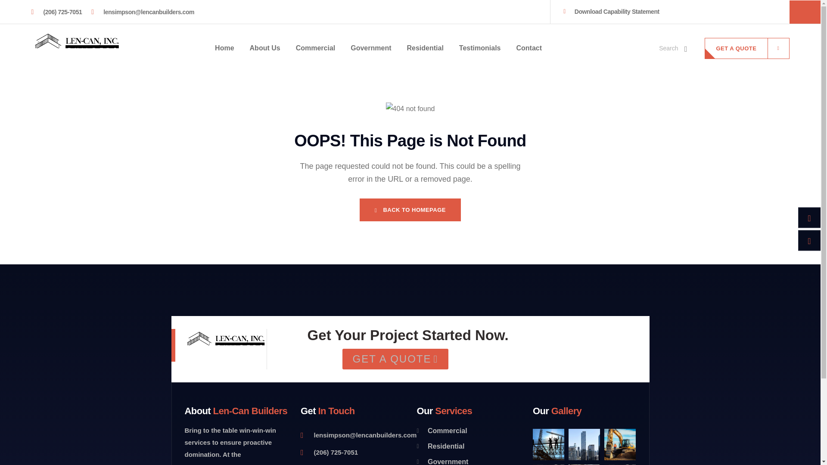 The image size is (827, 465). What do you see at coordinates (224, 48) in the screenshot?
I see `Home` at bounding box center [224, 48].